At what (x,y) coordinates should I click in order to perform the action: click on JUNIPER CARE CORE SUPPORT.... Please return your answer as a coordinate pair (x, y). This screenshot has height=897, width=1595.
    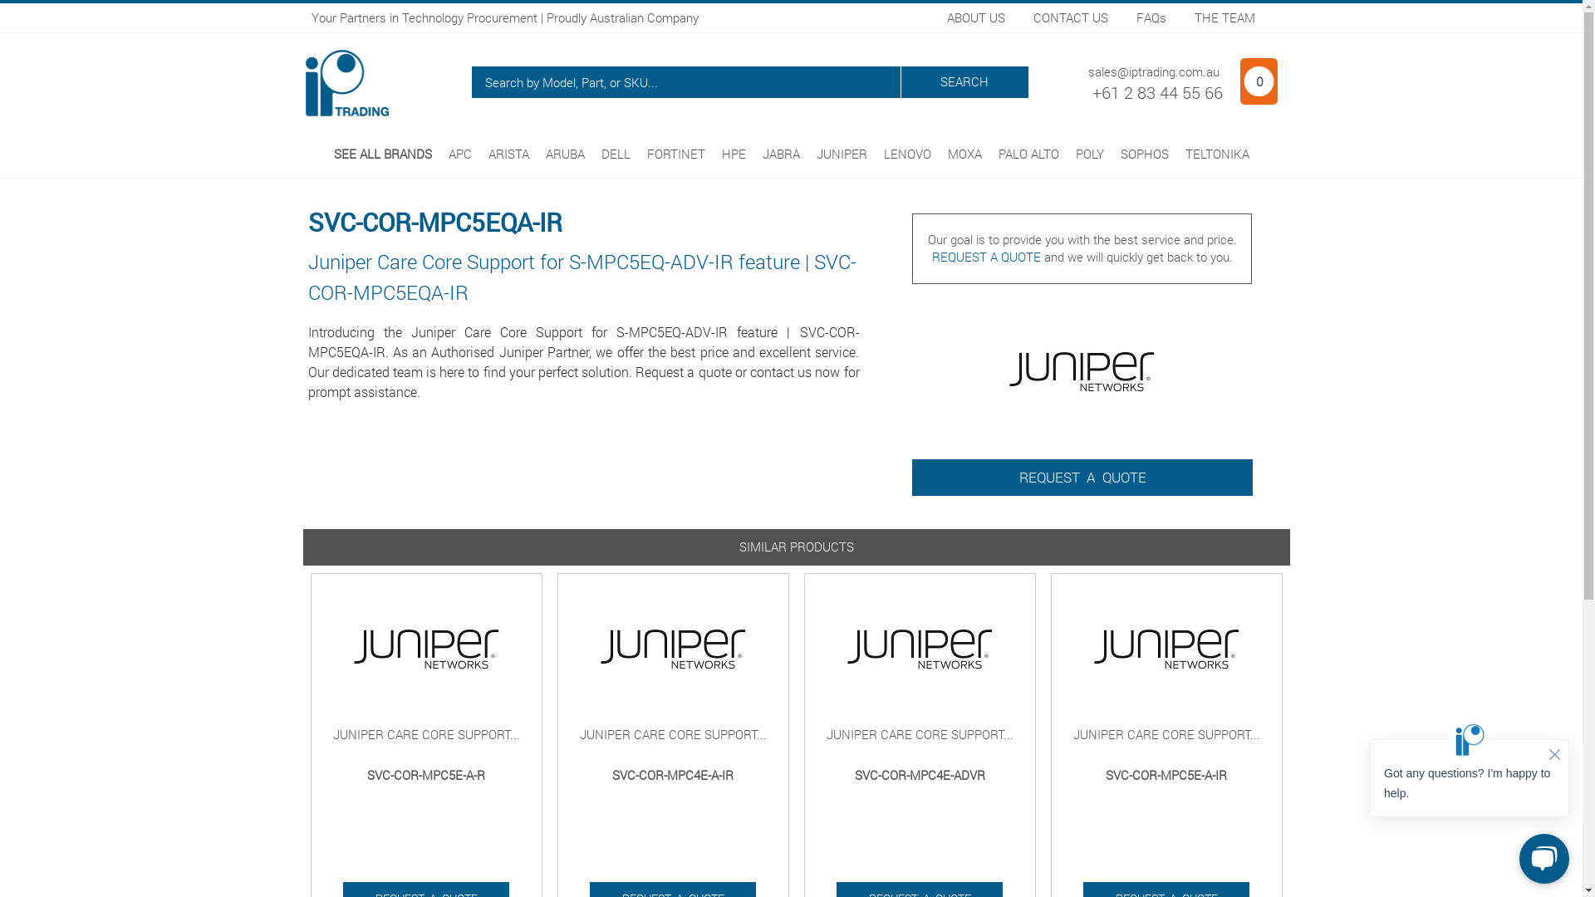
    Looking at the image, I should click on (673, 734).